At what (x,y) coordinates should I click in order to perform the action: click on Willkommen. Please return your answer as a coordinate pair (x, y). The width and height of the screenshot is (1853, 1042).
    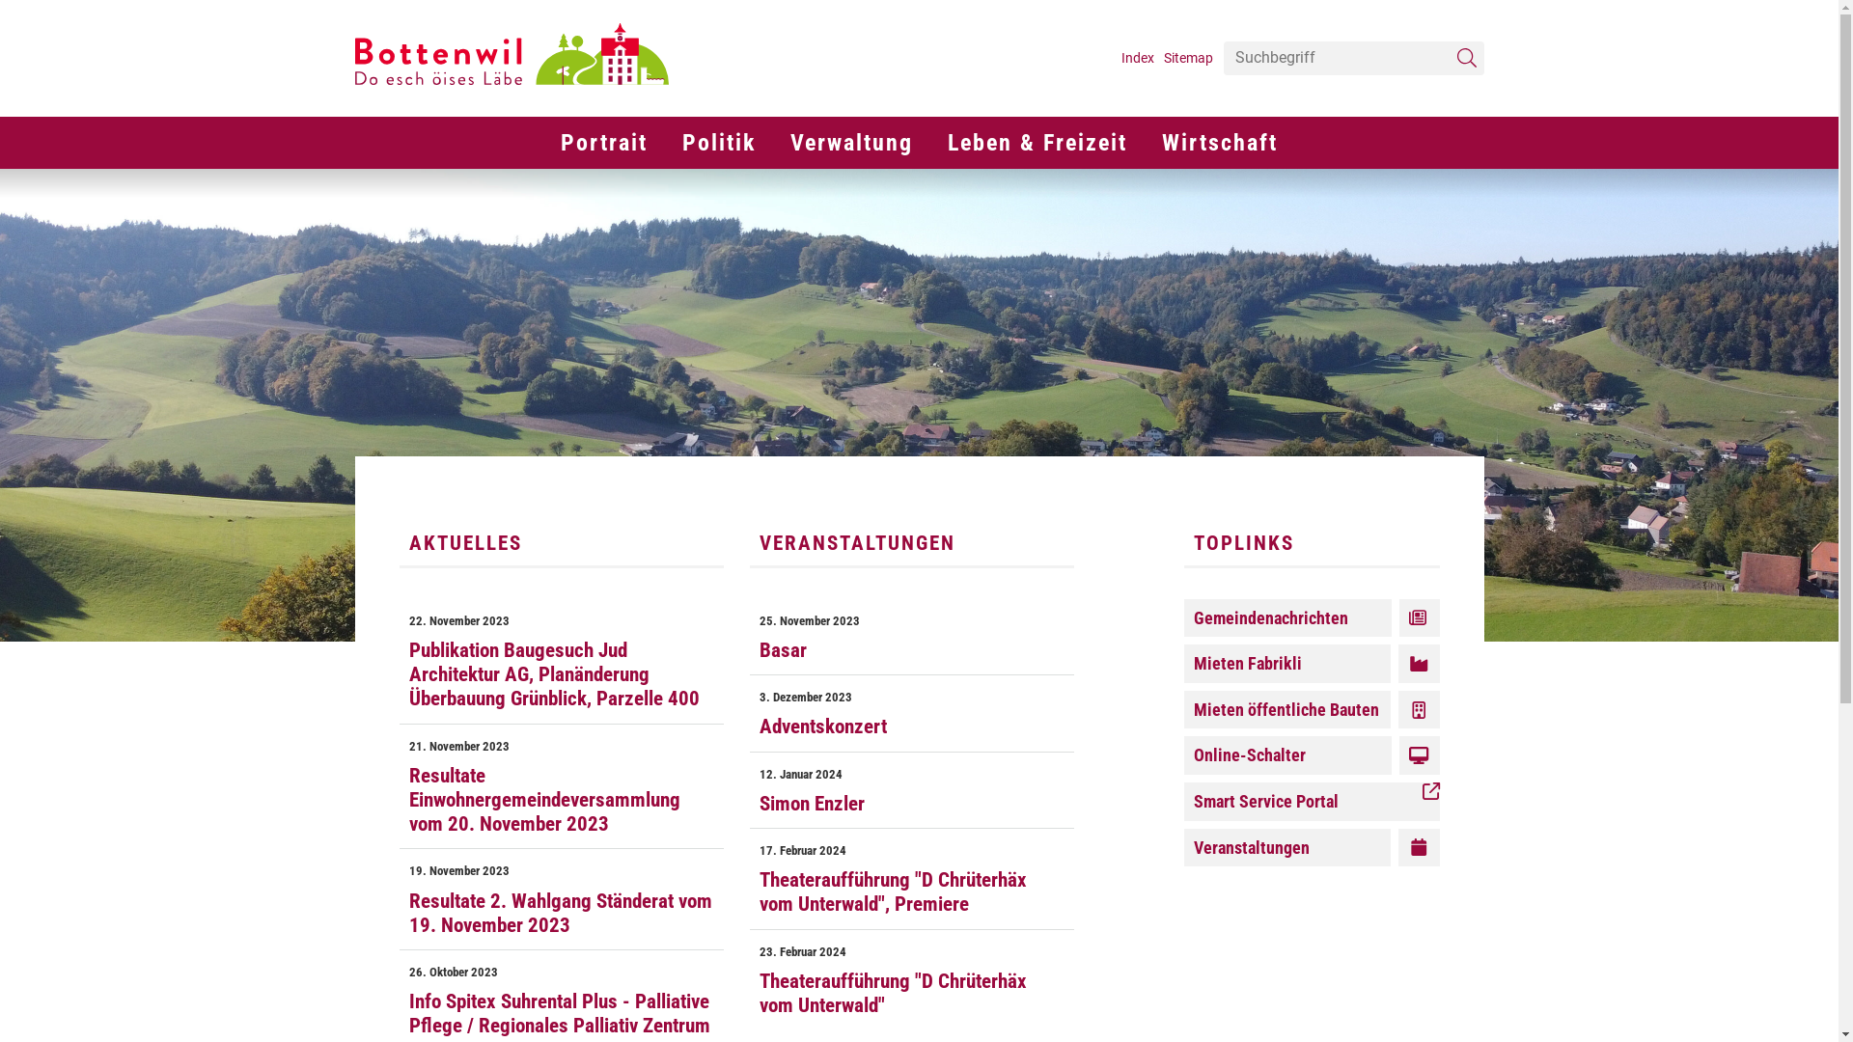
    Looking at the image, I should click on (703, 185).